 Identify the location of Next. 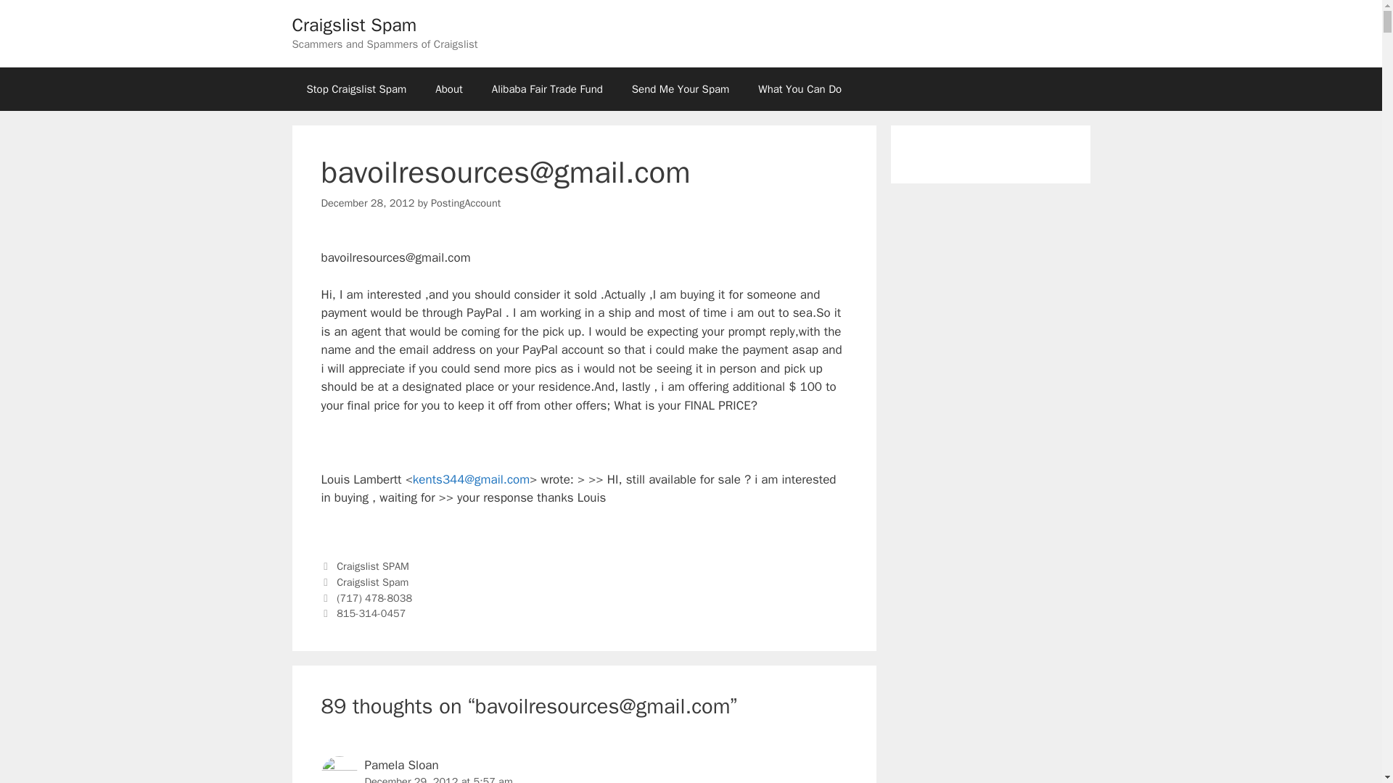
(363, 613).